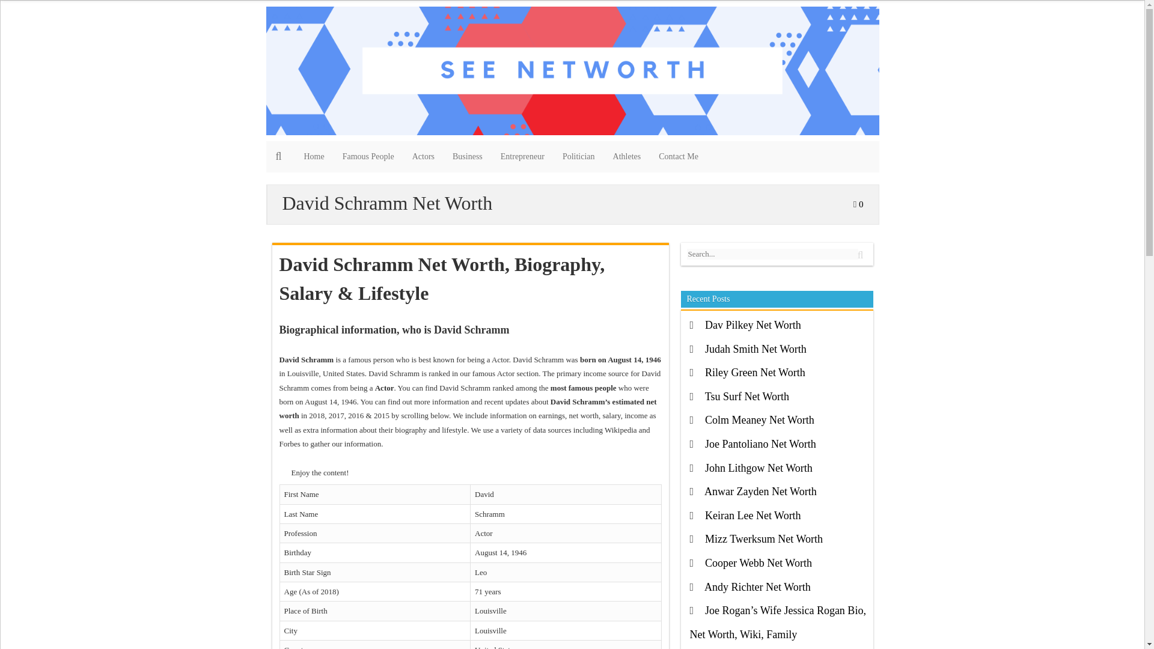 The height and width of the screenshot is (649, 1154). I want to click on Politician, so click(578, 157).